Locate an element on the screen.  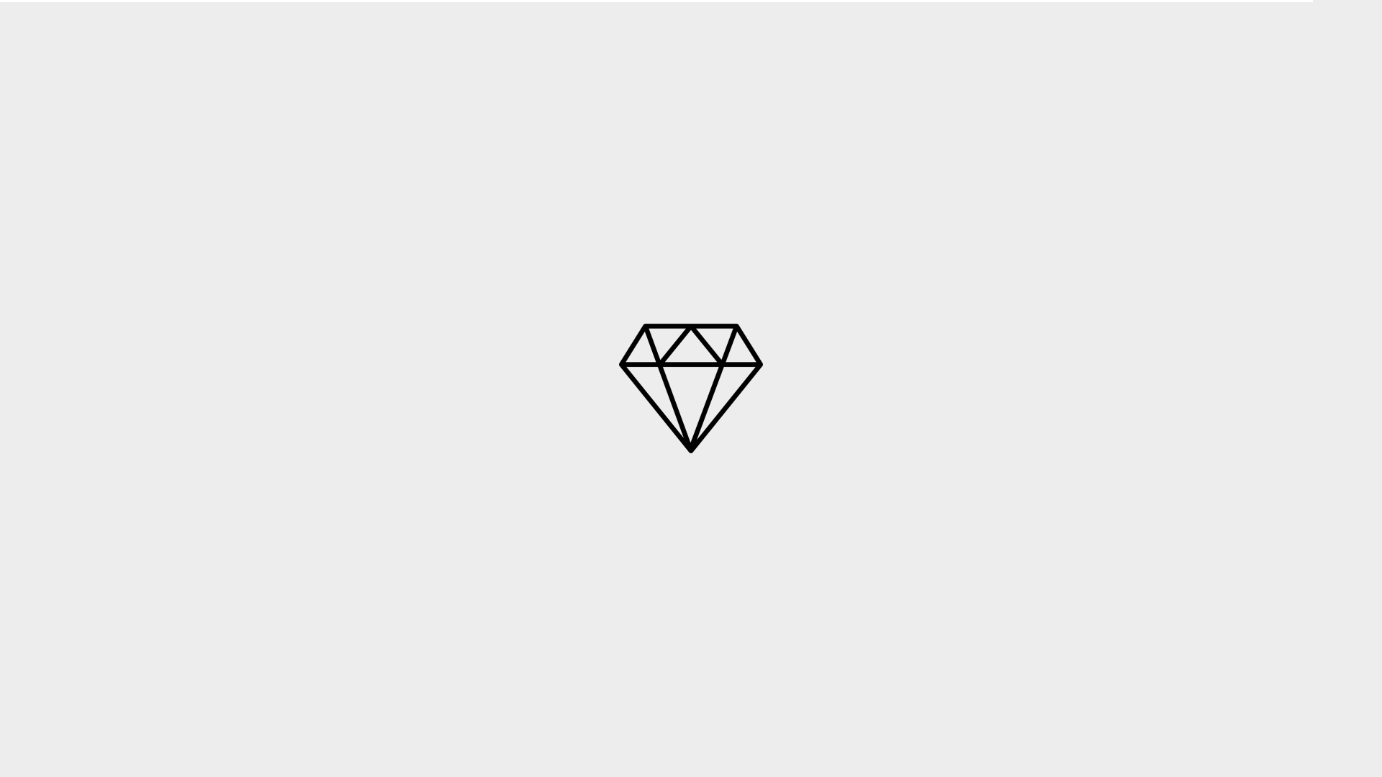
instagram is located at coordinates (880, 601).